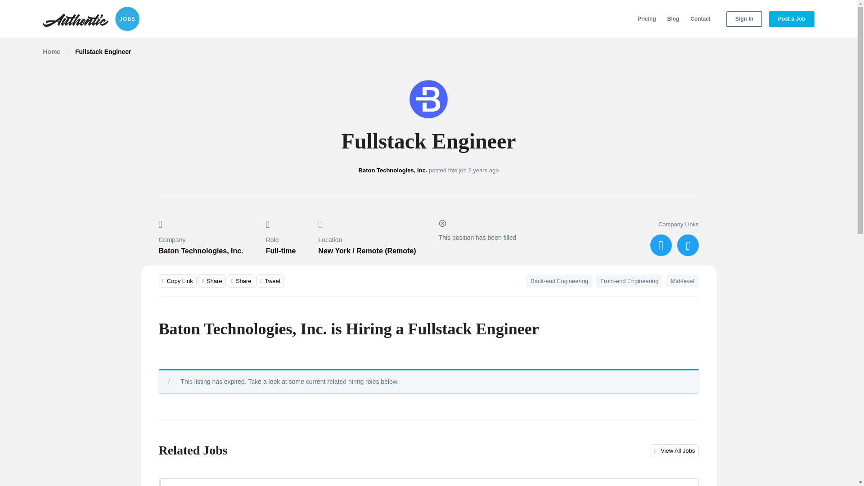  Describe the element at coordinates (91, 19) in the screenshot. I see `Authentic Jobs` at that location.